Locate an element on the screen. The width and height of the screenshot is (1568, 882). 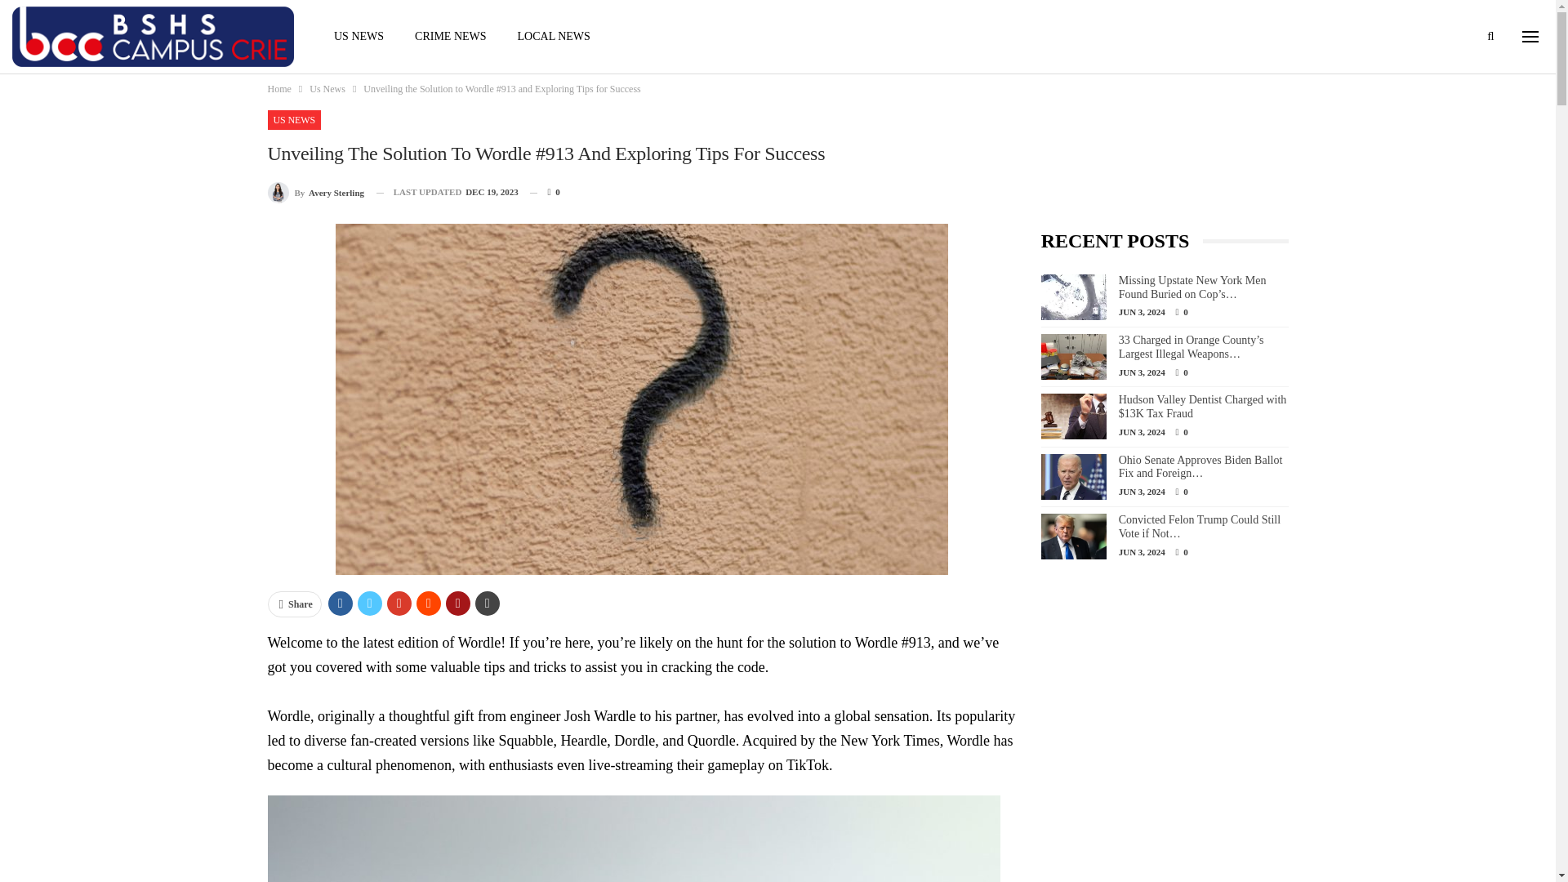
Home is located at coordinates (279, 88).